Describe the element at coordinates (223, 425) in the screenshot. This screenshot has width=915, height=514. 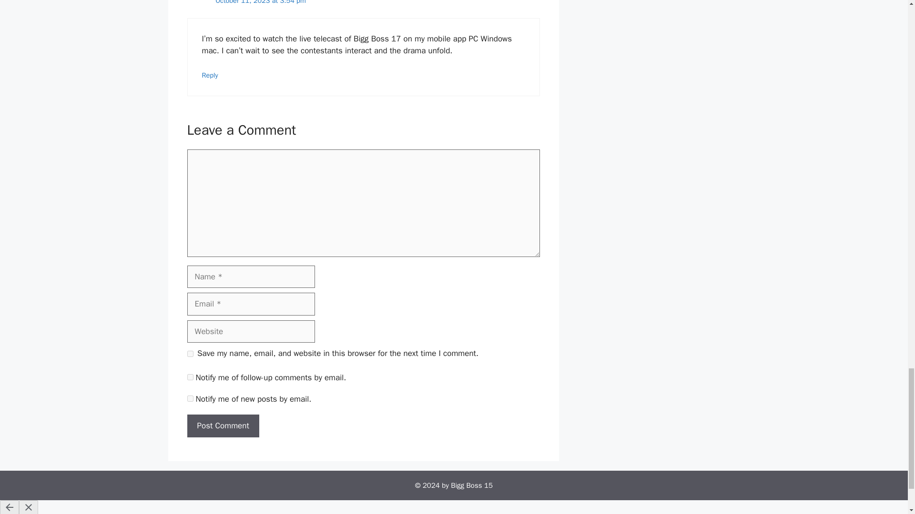
I see `Post Comment` at that location.